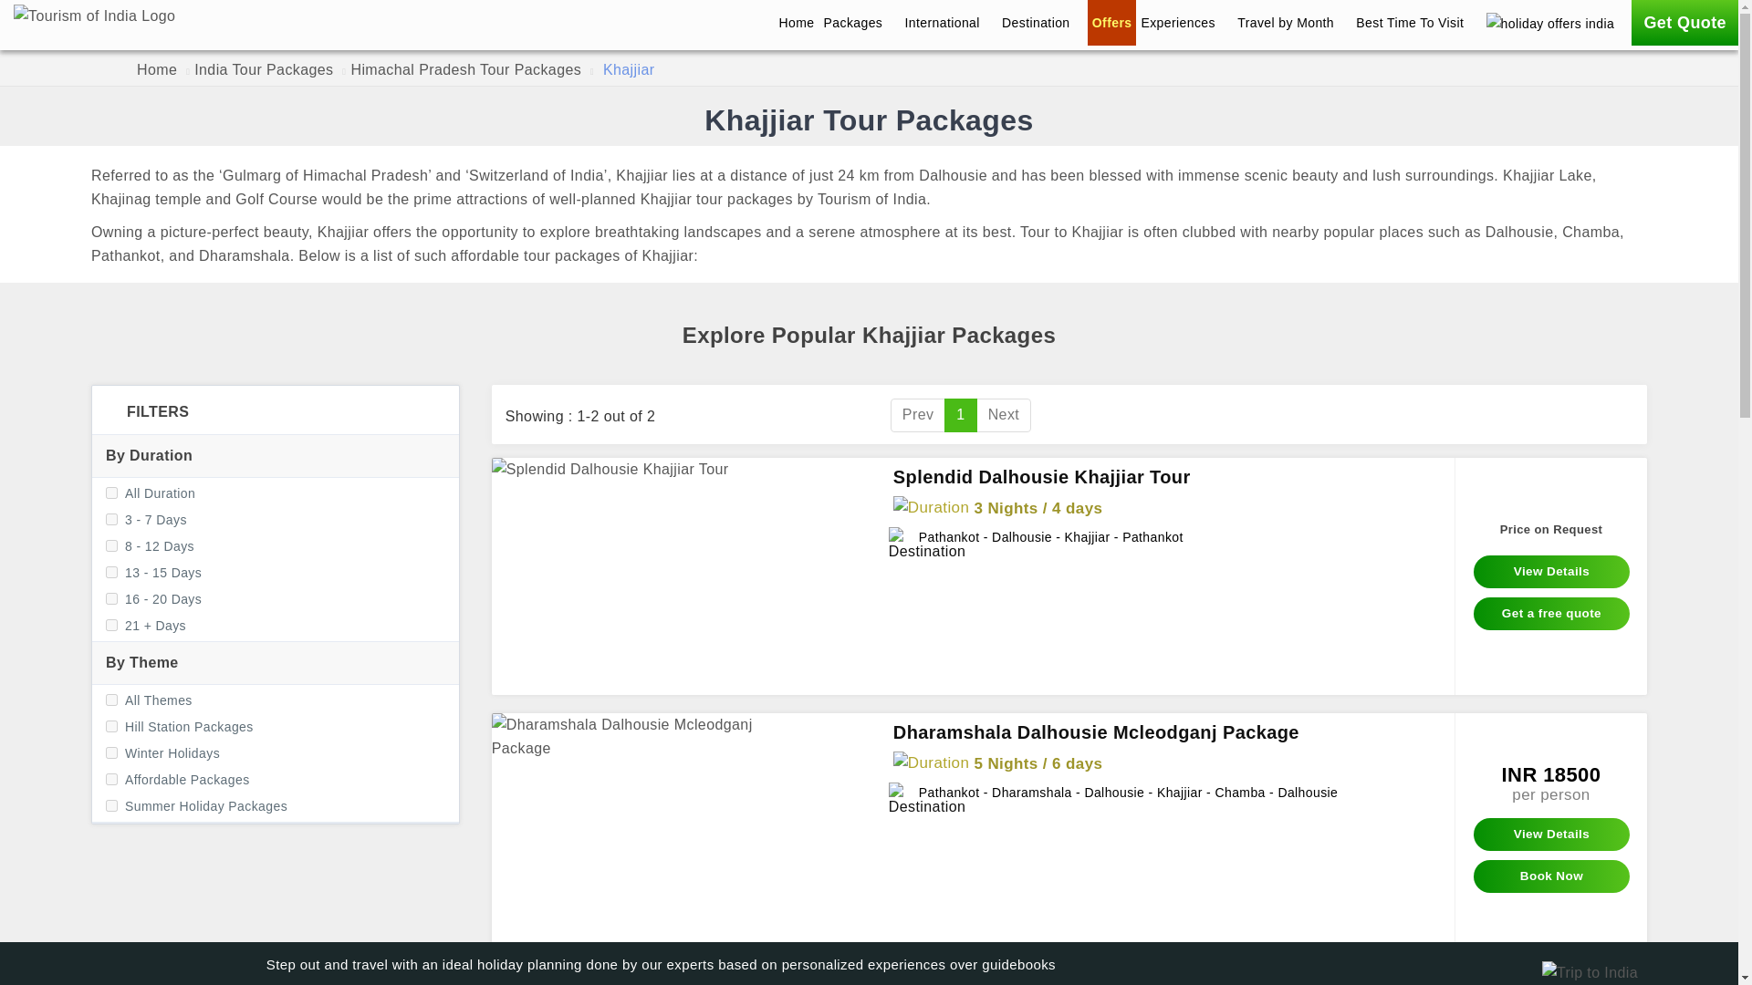 The image size is (1752, 985). I want to click on 5, so click(111, 626).